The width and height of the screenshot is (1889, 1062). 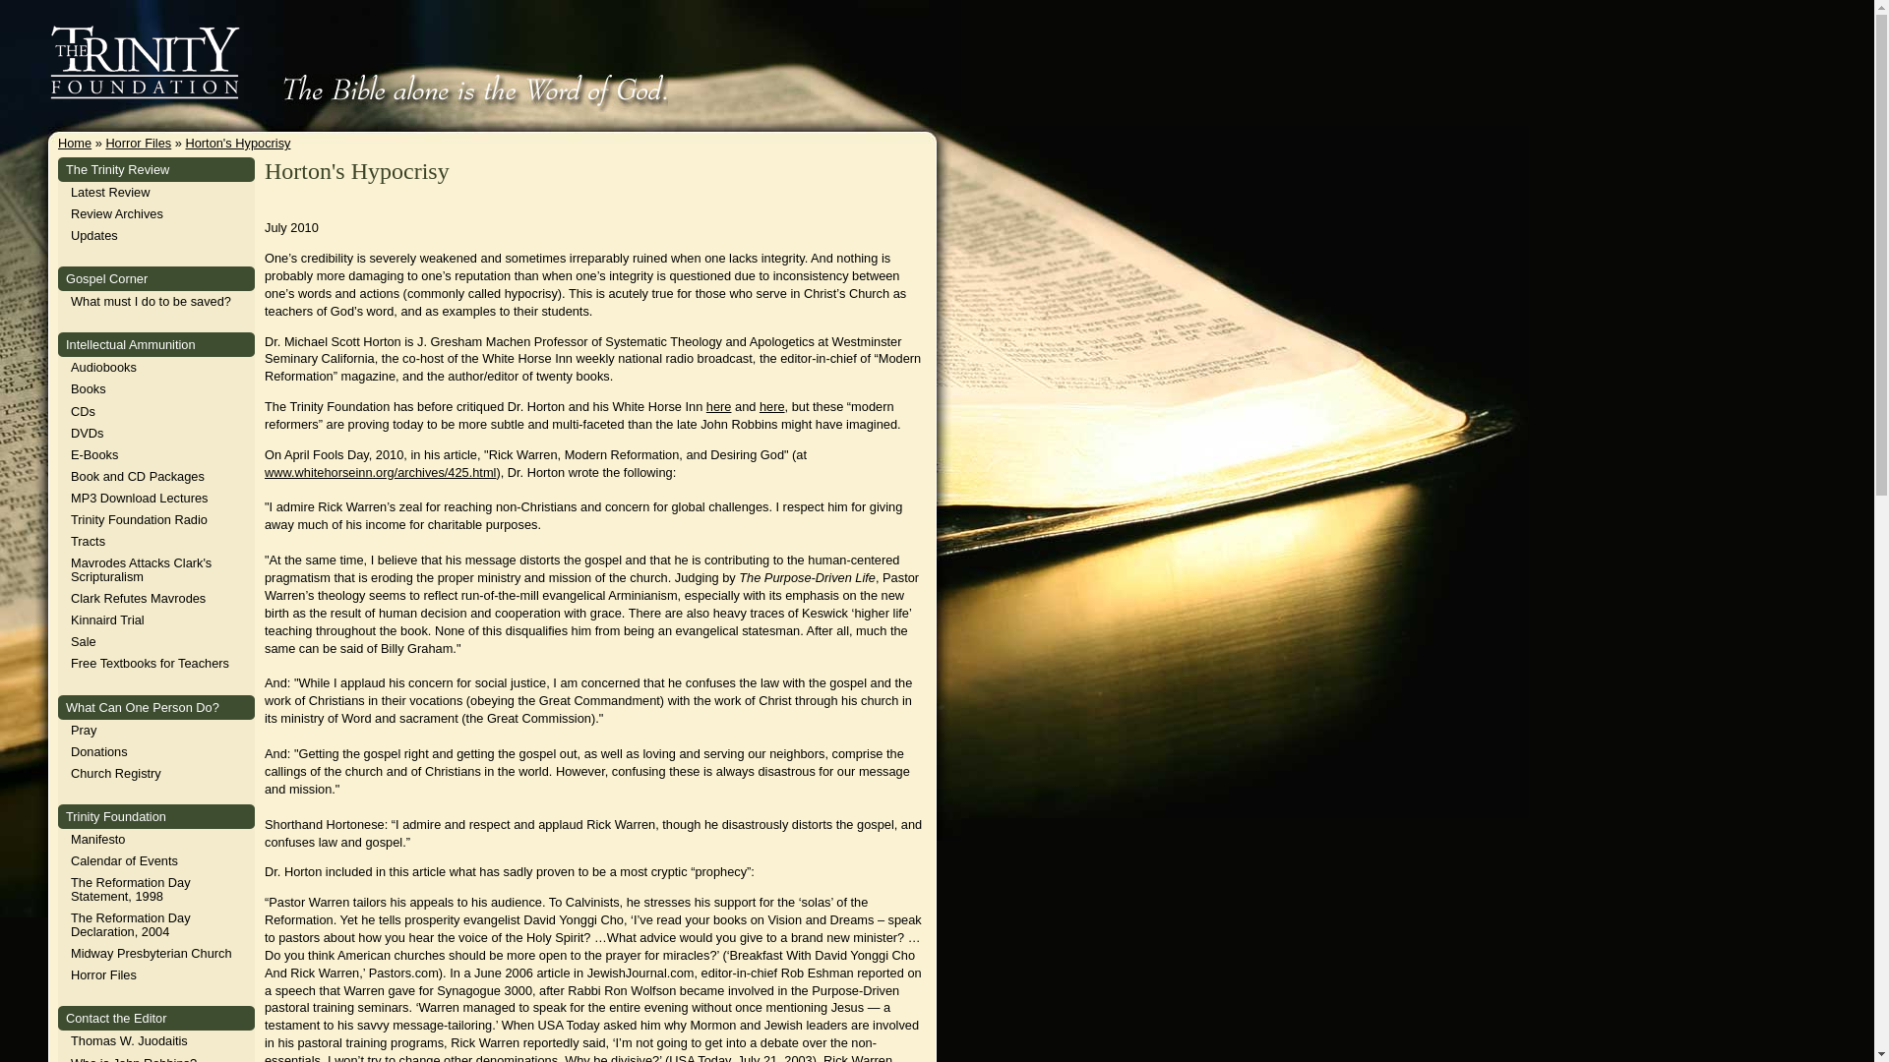 I want to click on Horror Files, so click(x=103, y=974).